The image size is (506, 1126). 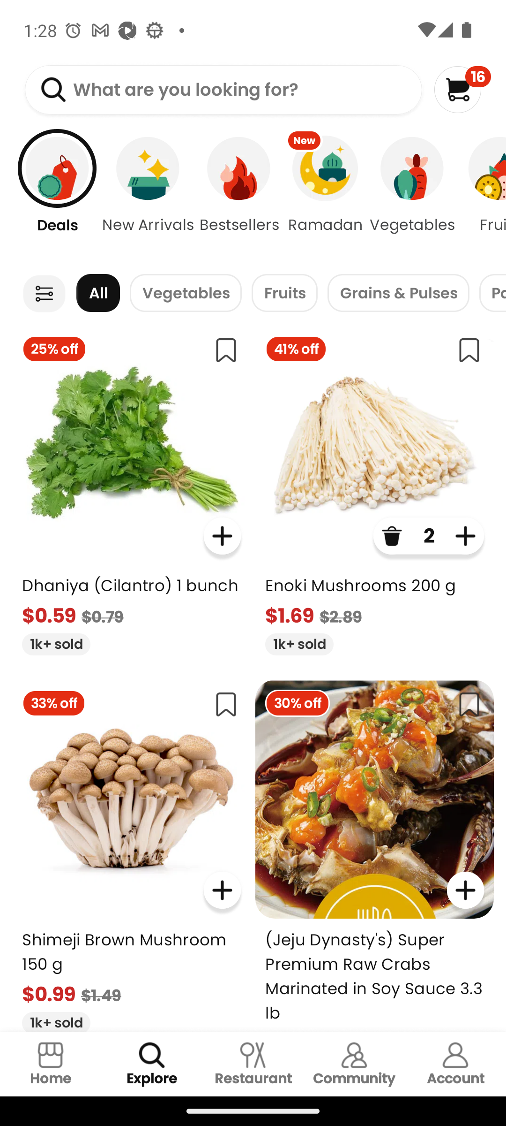 I want to click on Restaurant, so click(x=253, y=1064).